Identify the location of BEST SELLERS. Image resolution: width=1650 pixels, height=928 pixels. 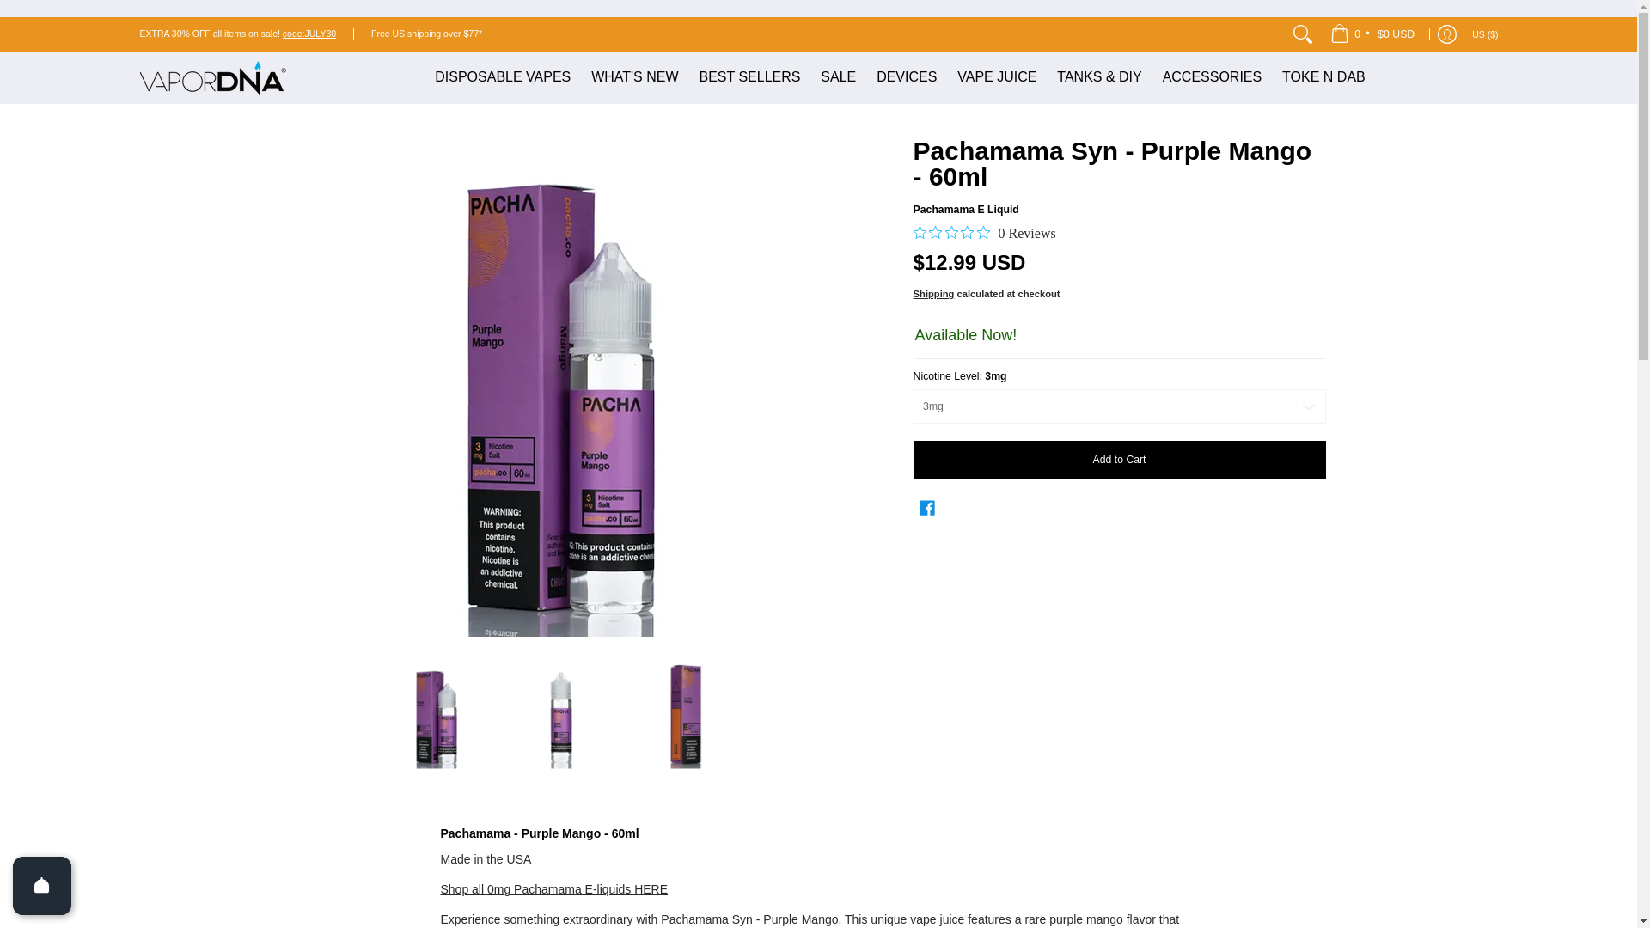
(749, 77).